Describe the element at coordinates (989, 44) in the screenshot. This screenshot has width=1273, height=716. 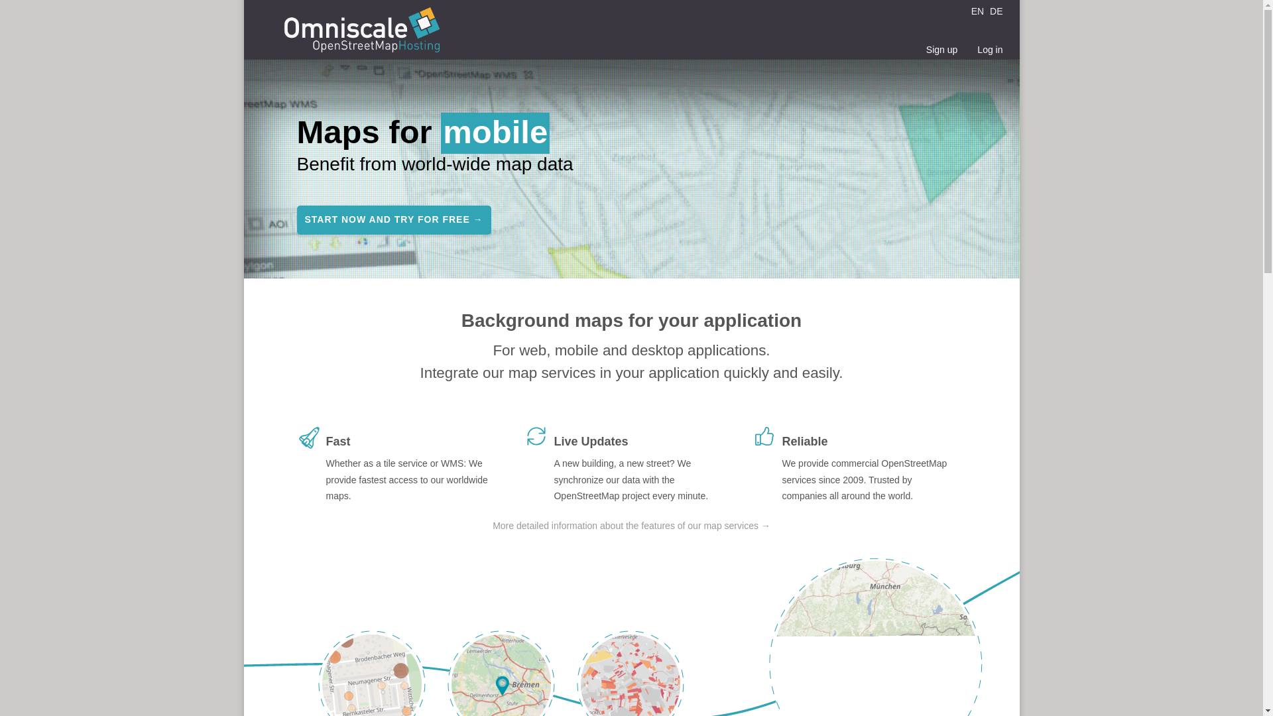
I see `Log in` at that location.